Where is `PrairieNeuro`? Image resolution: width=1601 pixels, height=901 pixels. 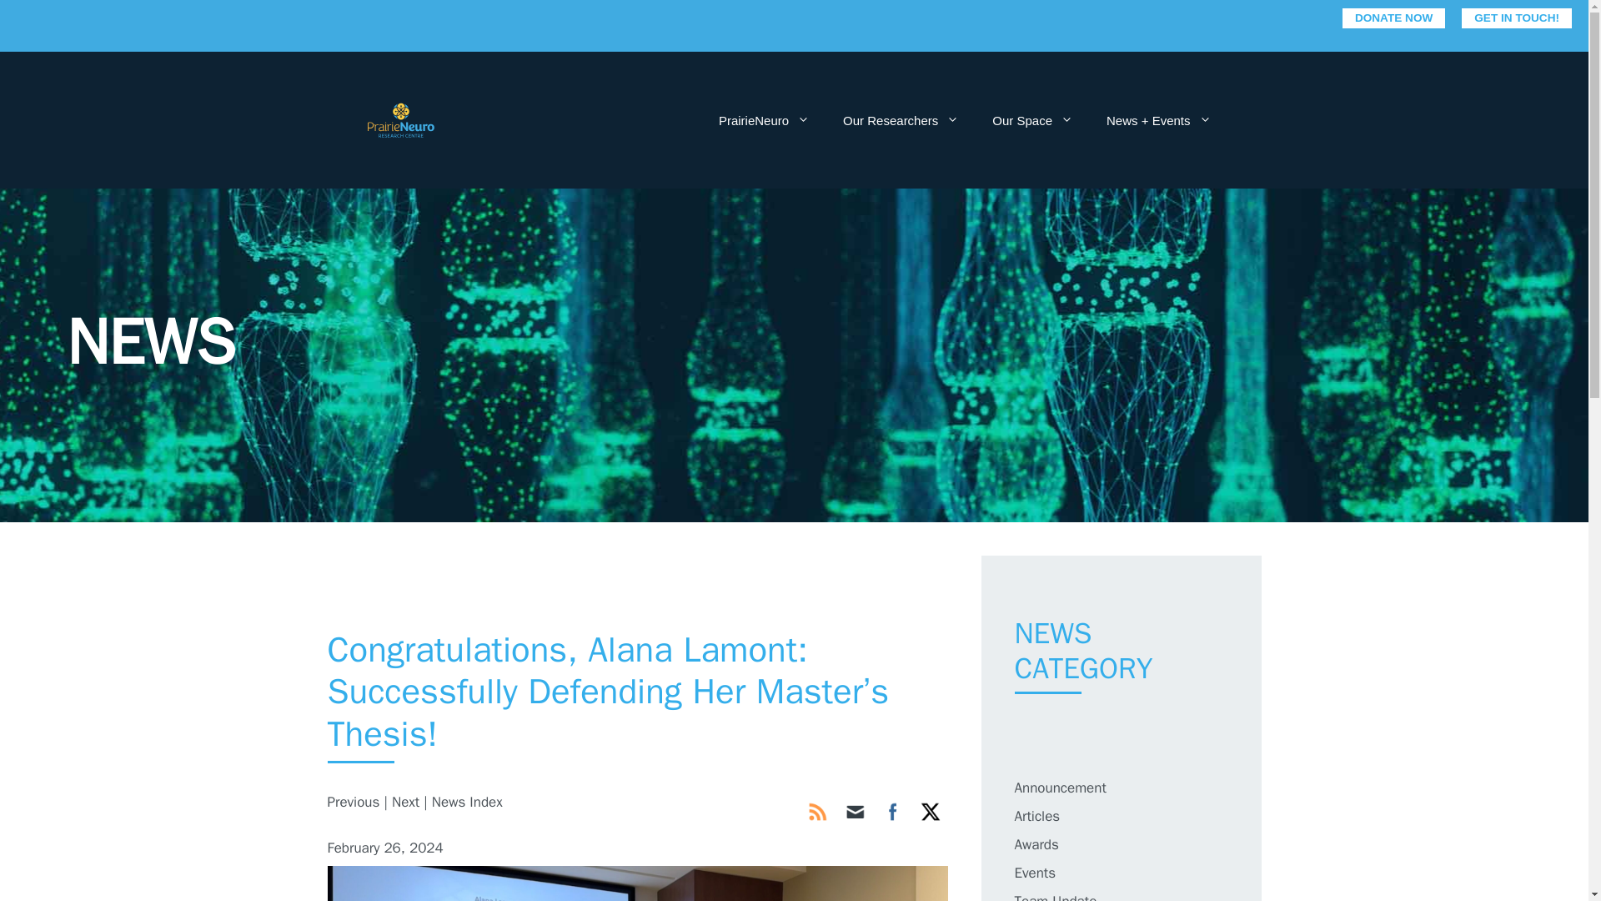 PrairieNeuro is located at coordinates (764, 120).